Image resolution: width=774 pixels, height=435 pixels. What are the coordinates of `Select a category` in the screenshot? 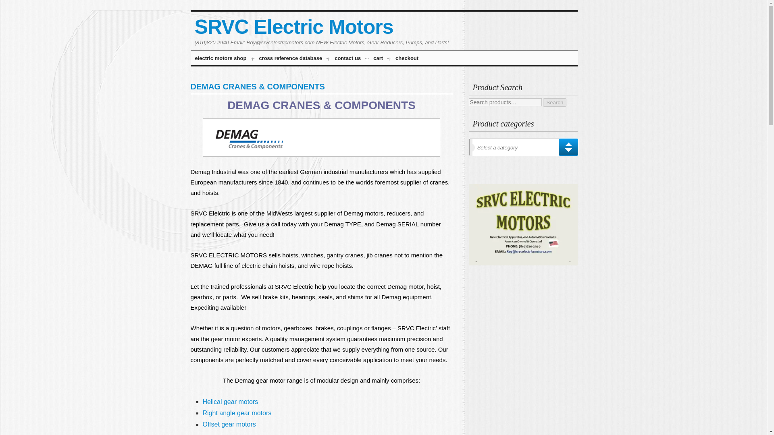 It's located at (525, 149).